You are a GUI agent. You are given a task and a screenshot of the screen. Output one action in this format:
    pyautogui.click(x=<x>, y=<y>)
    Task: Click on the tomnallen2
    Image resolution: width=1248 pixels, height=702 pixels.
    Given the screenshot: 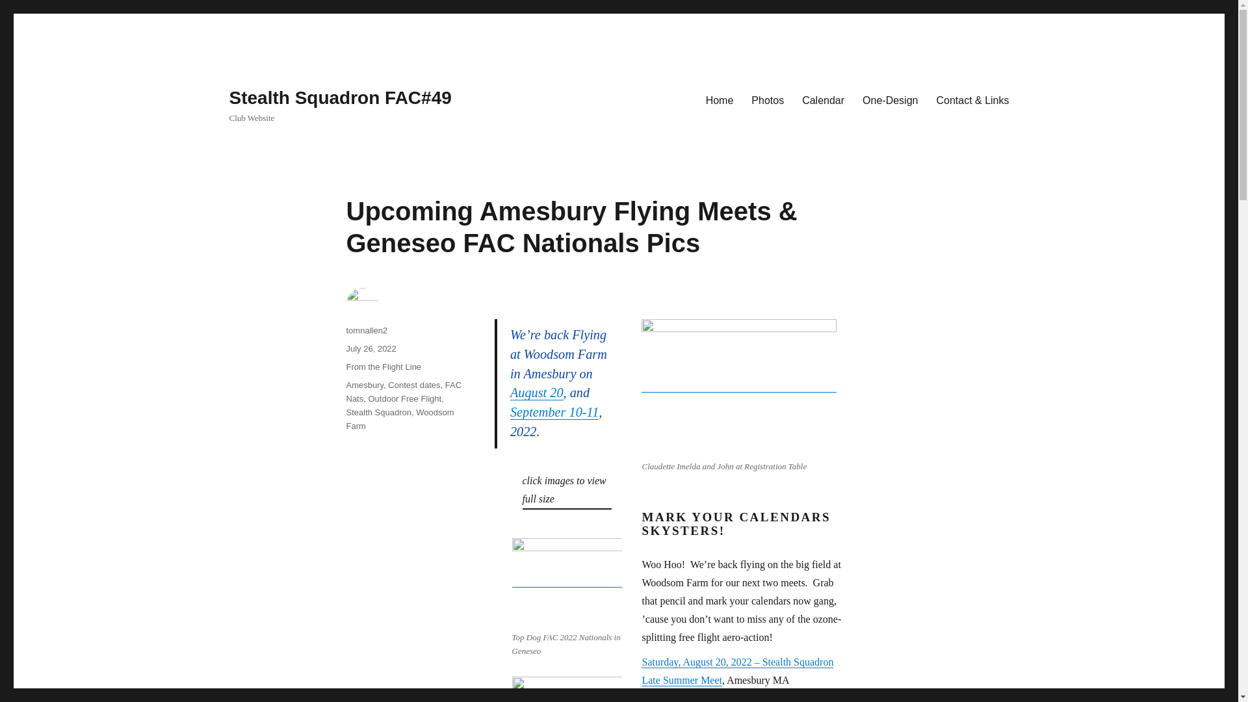 What is the action you would take?
    pyautogui.click(x=366, y=330)
    